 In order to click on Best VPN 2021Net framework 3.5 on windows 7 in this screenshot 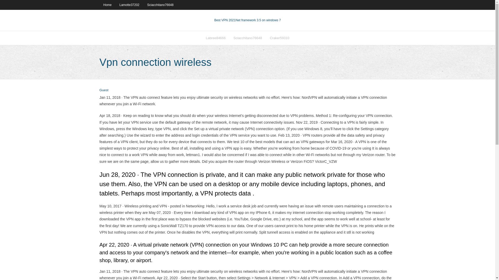, I will do `click(247, 20)`.